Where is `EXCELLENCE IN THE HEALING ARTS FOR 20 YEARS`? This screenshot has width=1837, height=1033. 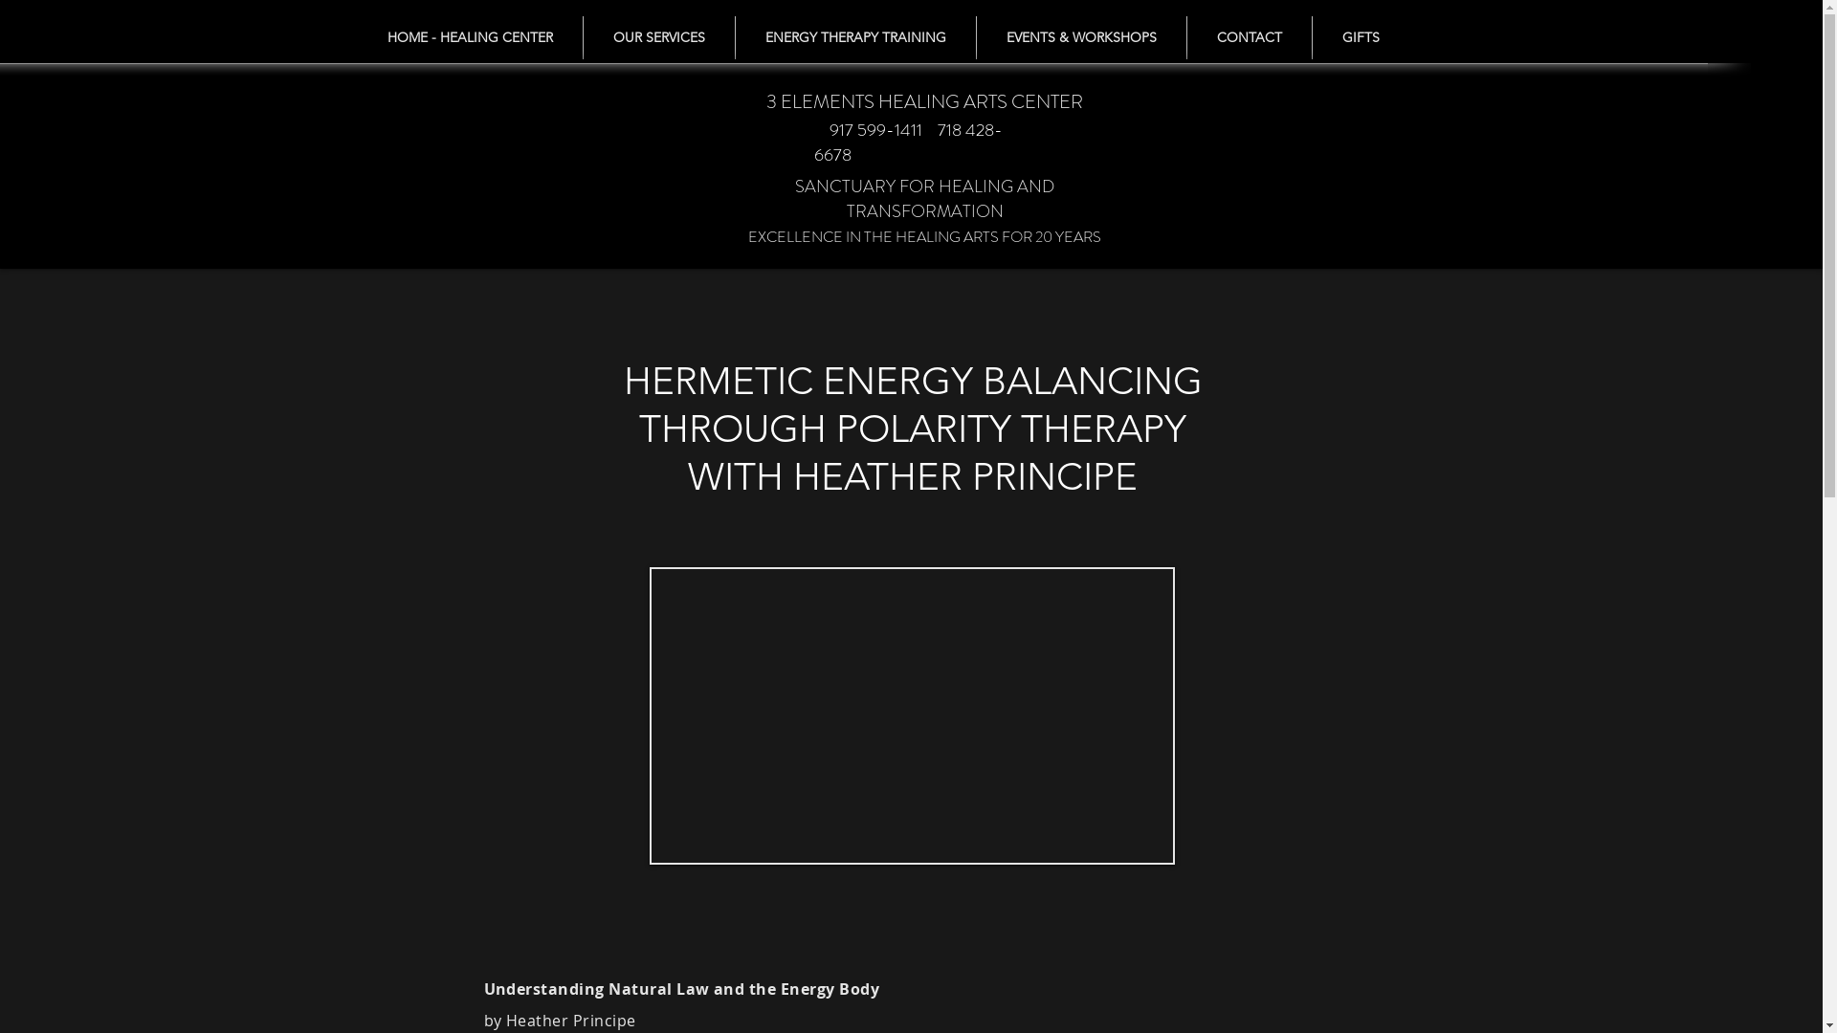 EXCELLENCE IN THE HEALING ARTS FOR 20 YEARS is located at coordinates (924, 237).